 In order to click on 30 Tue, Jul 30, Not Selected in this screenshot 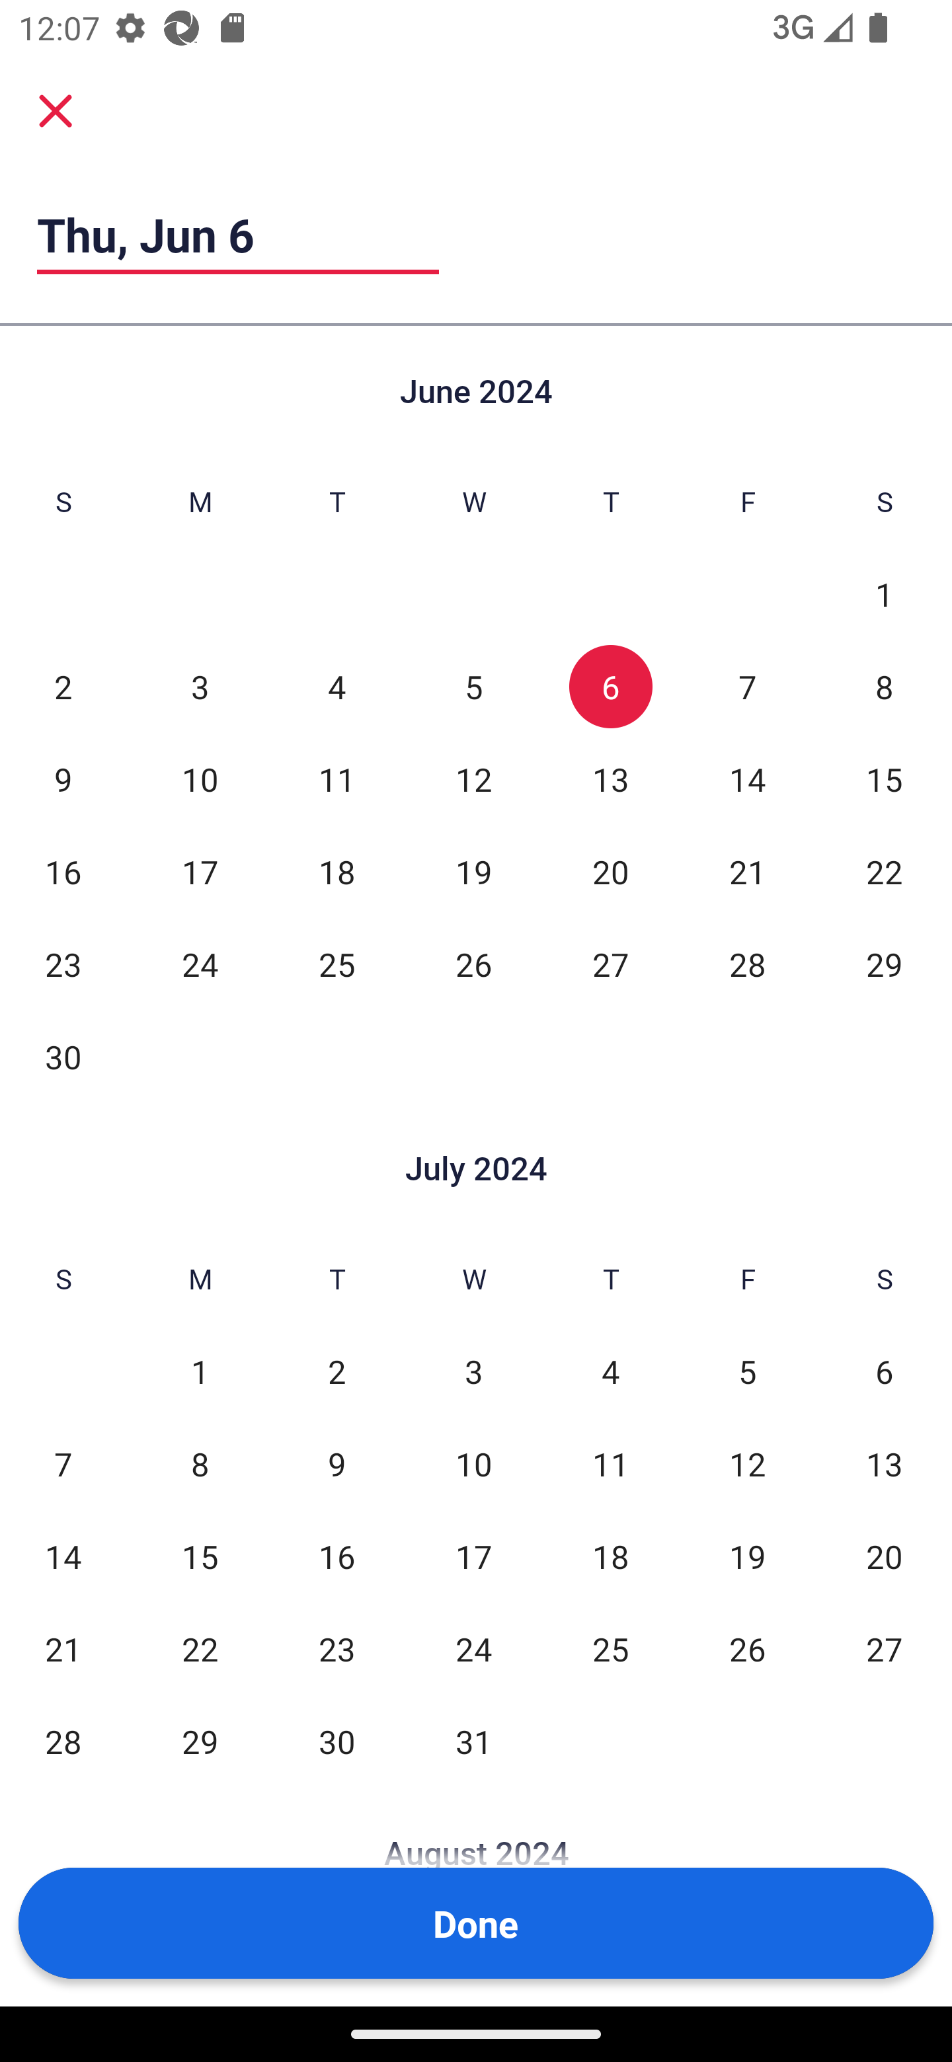, I will do `click(337, 1741)`.